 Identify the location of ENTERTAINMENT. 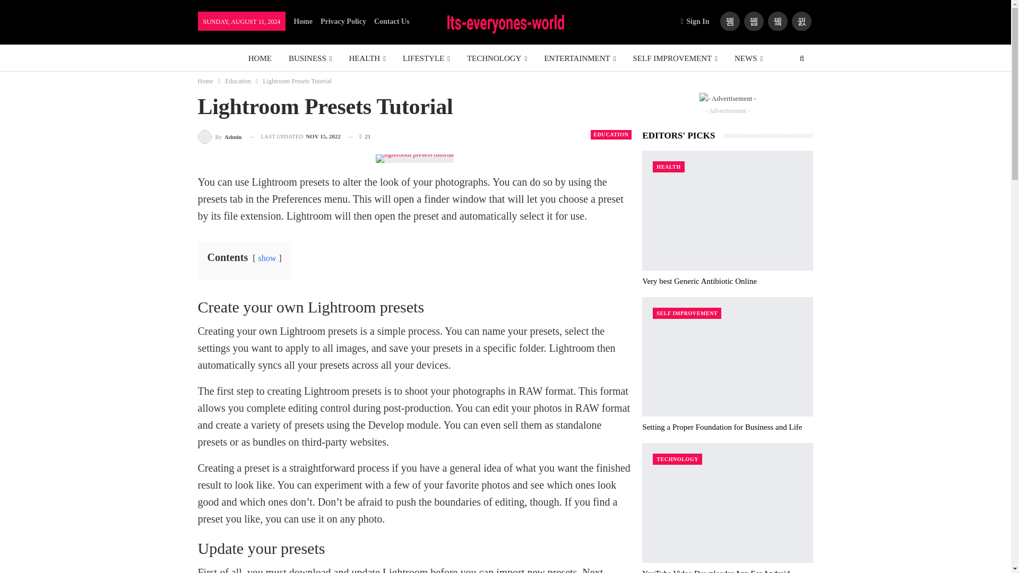
(580, 58).